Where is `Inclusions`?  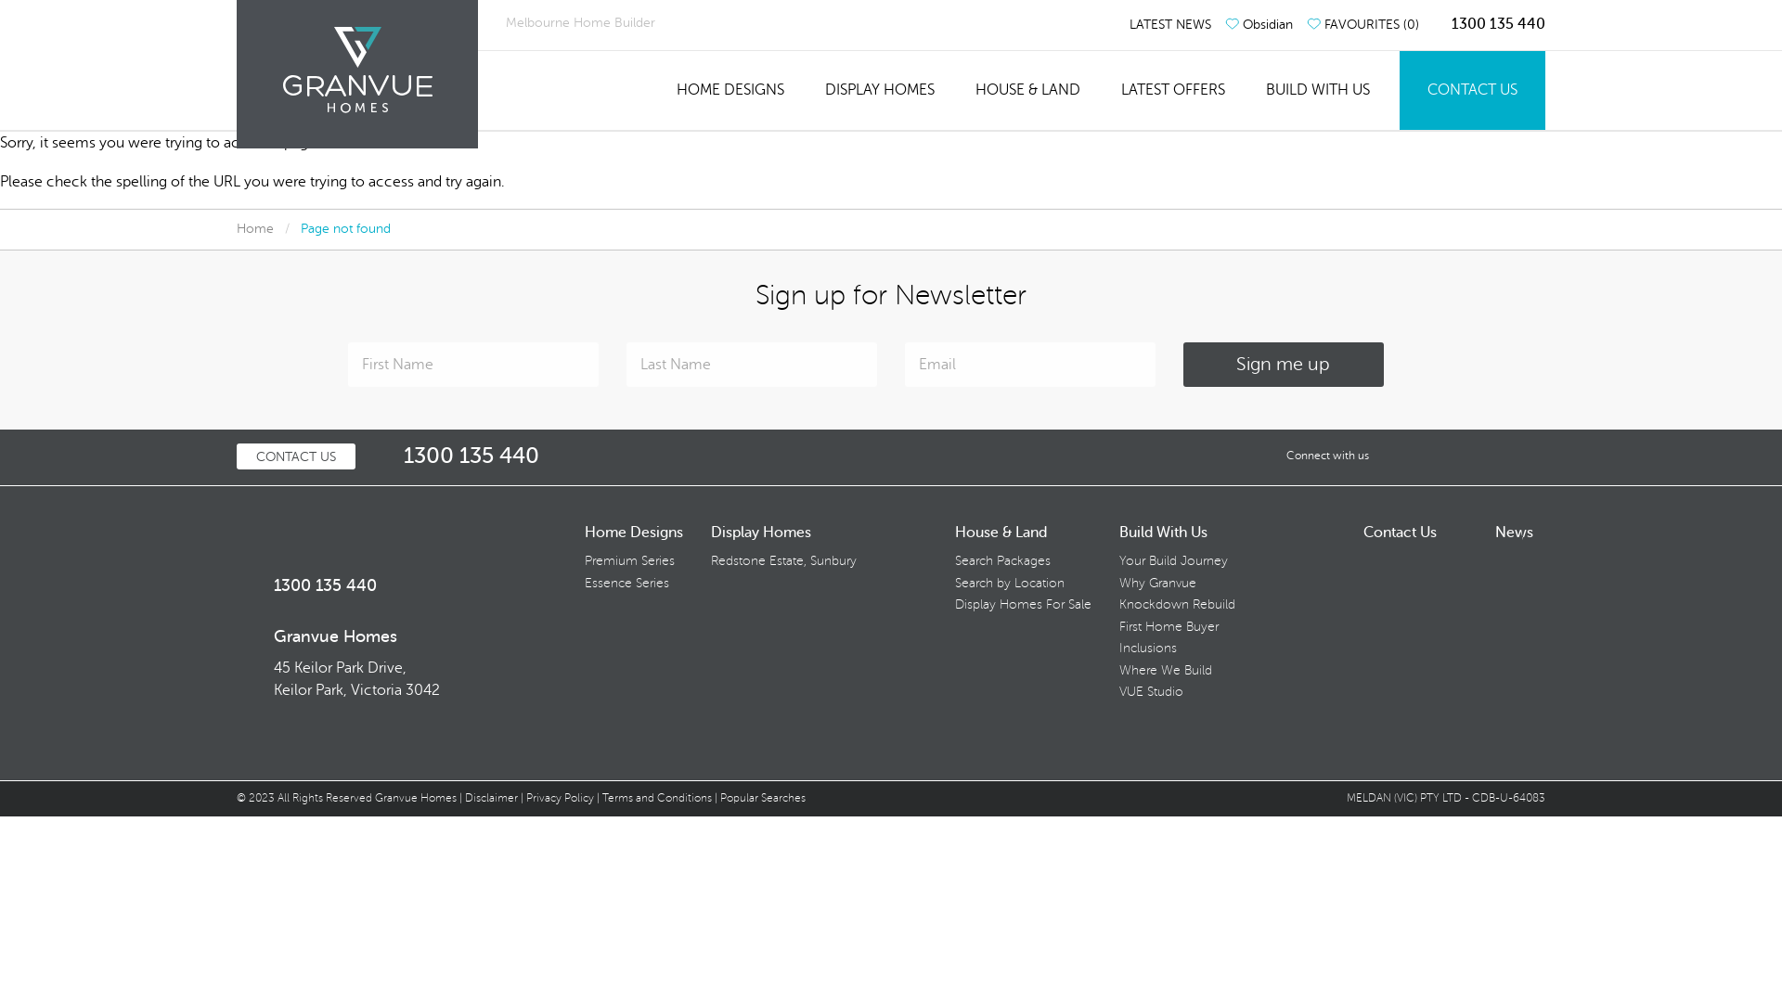
Inclusions is located at coordinates (1148, 648).